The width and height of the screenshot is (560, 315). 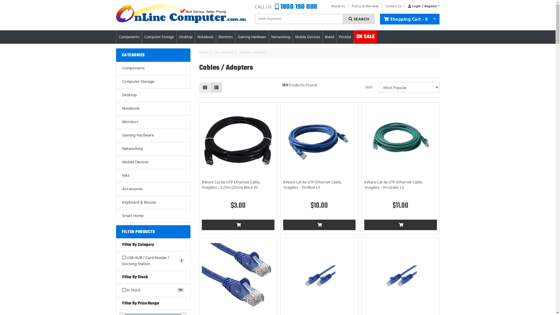 What do you see at coordinates (313, 185) in the screenshot?
I see `8Ware Cat 6a UTP Ethernet Cable, Snagless - 7m Blue LS` at bounding box center [313, 185].